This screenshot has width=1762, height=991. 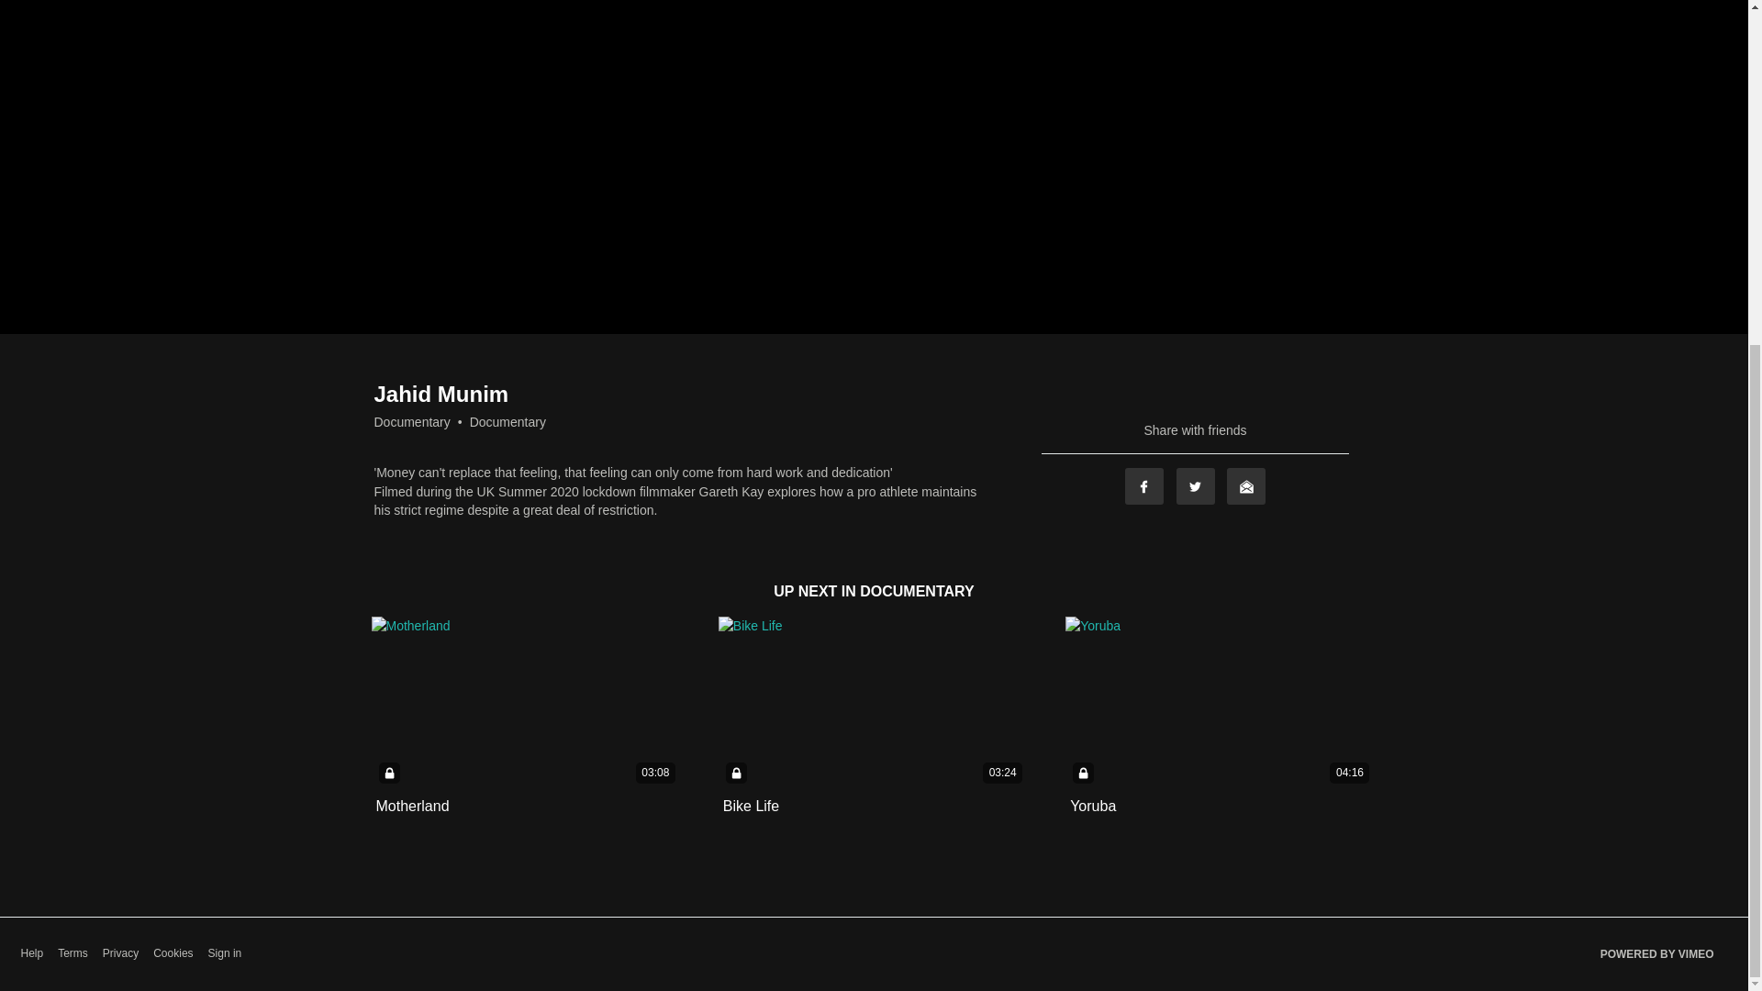 What do you see at coordinates (225, 953) in the screenshot?
I see `Sign in` at bounding box center [225, 953].